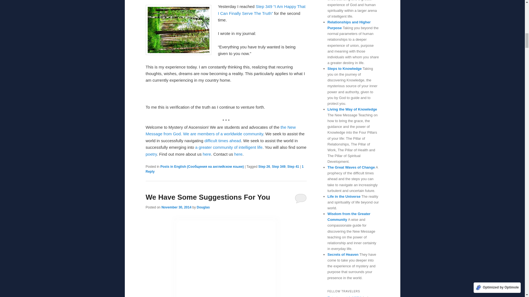 This screenshot has height=297, width=529. What do you see at coordinates (176, 207) in the screenshot?
I see `November 30, 2014` at bounding box center [176, 207].